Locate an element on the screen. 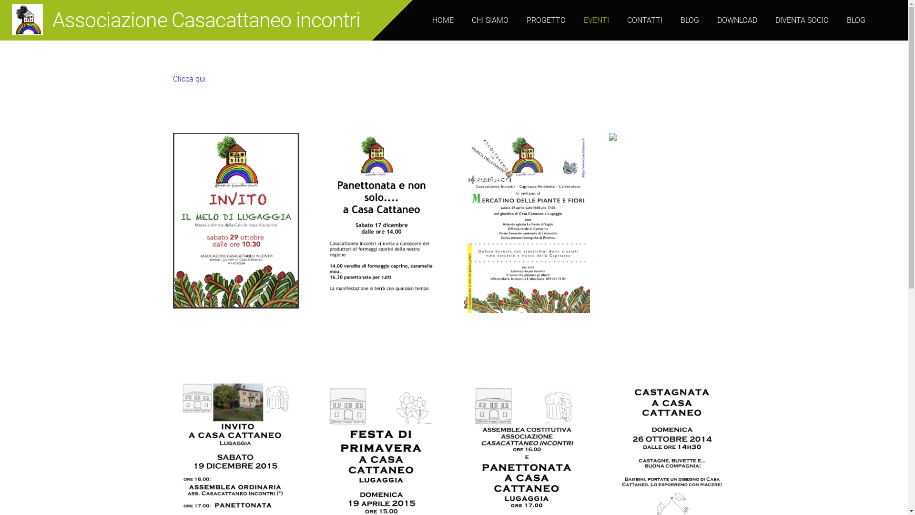 The height and width of the screenshot is (515, 915). BLOG is located at coordinates (690, 21).